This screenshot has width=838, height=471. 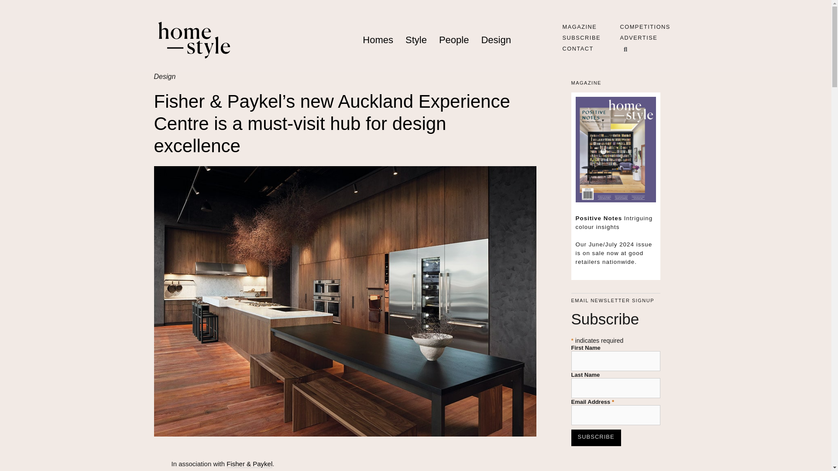 What do you see at coordinates (595, 437) in the screenshot?
I see `Subscribe` at bounding box center [595, 437].